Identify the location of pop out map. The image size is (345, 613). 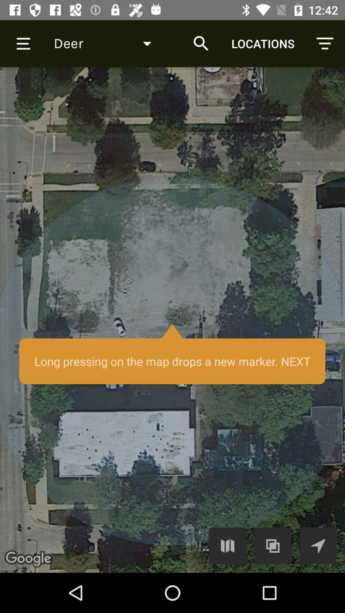
(273, 546).